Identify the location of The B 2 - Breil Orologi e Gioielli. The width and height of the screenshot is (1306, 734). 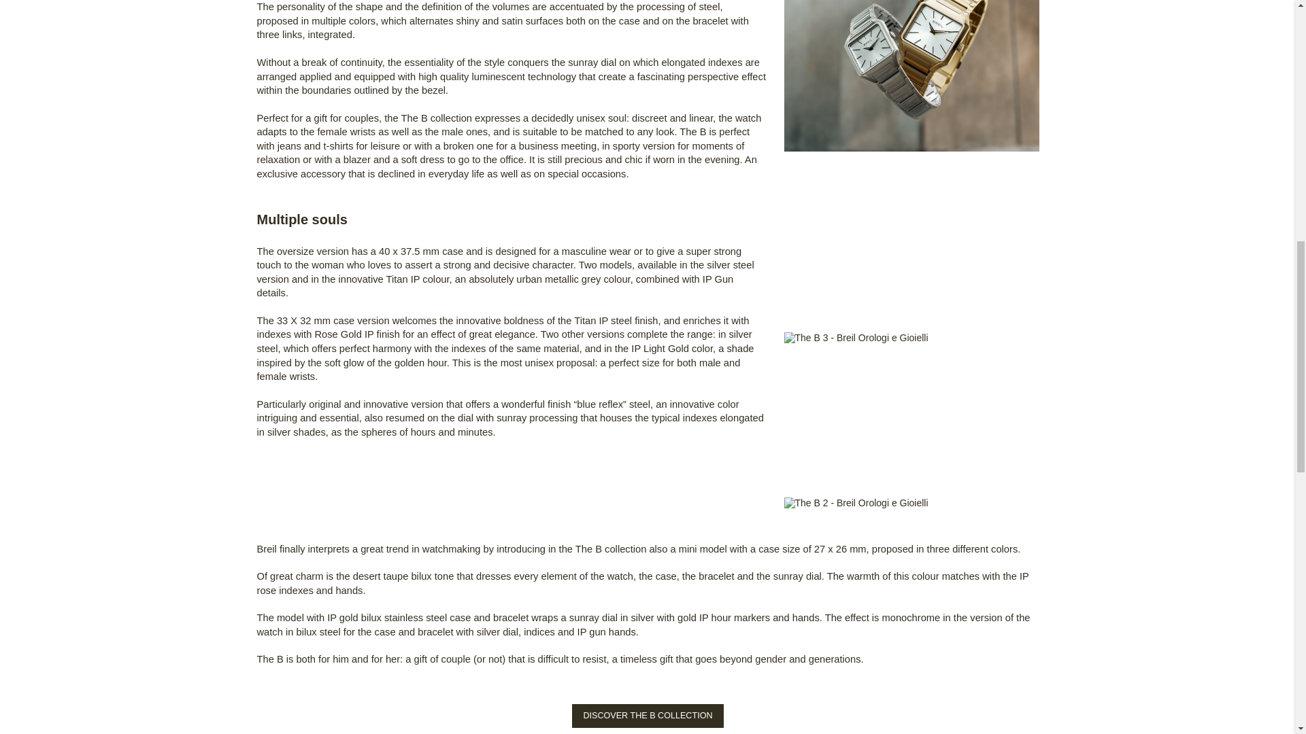
(856, 503).